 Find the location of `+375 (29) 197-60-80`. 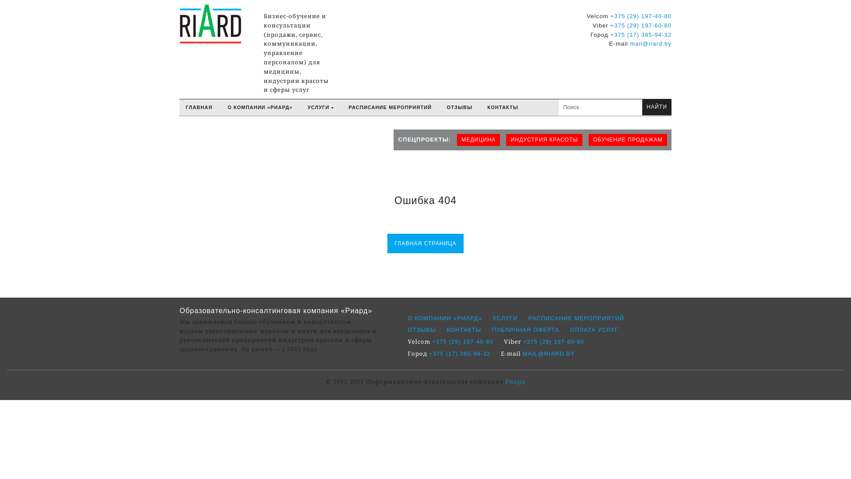

+375 (29) 197-60-80 is located at coordinates (554, 342).